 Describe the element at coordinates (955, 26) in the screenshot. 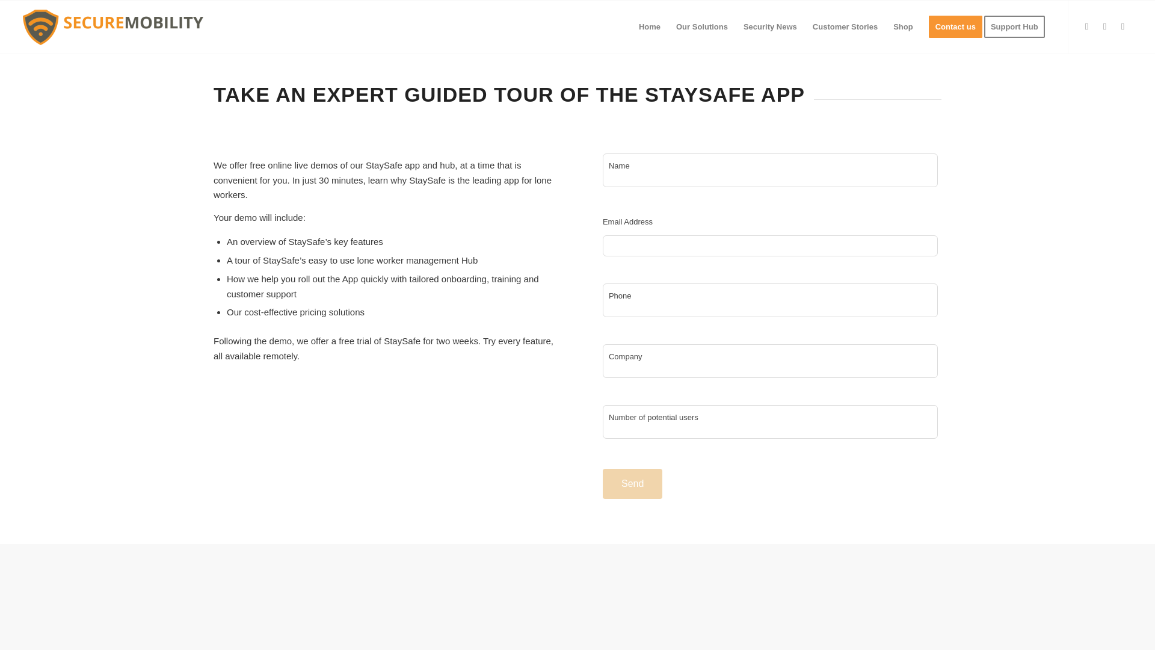

I see `Contact us` at that location.